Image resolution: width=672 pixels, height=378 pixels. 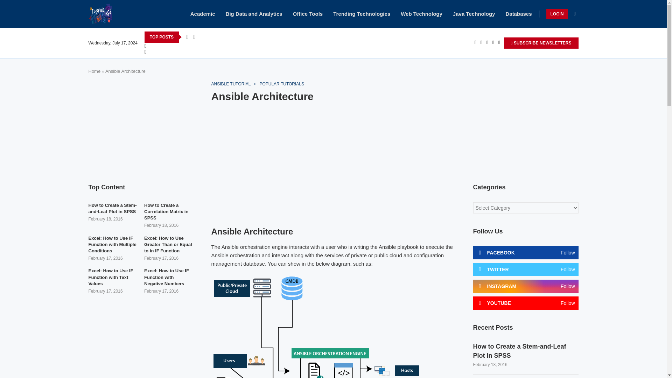 What do you see at coordinates (308, 14) in the screenshot?
I see `Office Tools` at bounding box center [308, 14].